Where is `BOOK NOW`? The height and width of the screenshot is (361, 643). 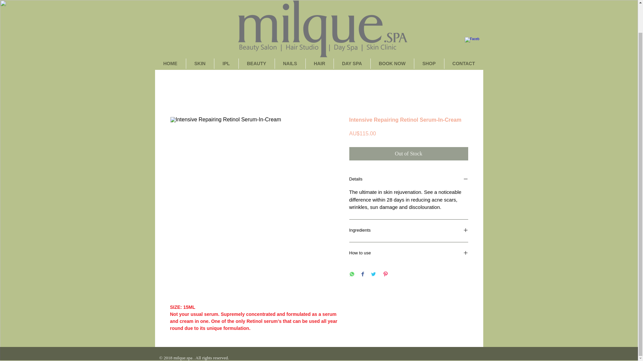
BOOK NOW is located at coordinates (392, 64).